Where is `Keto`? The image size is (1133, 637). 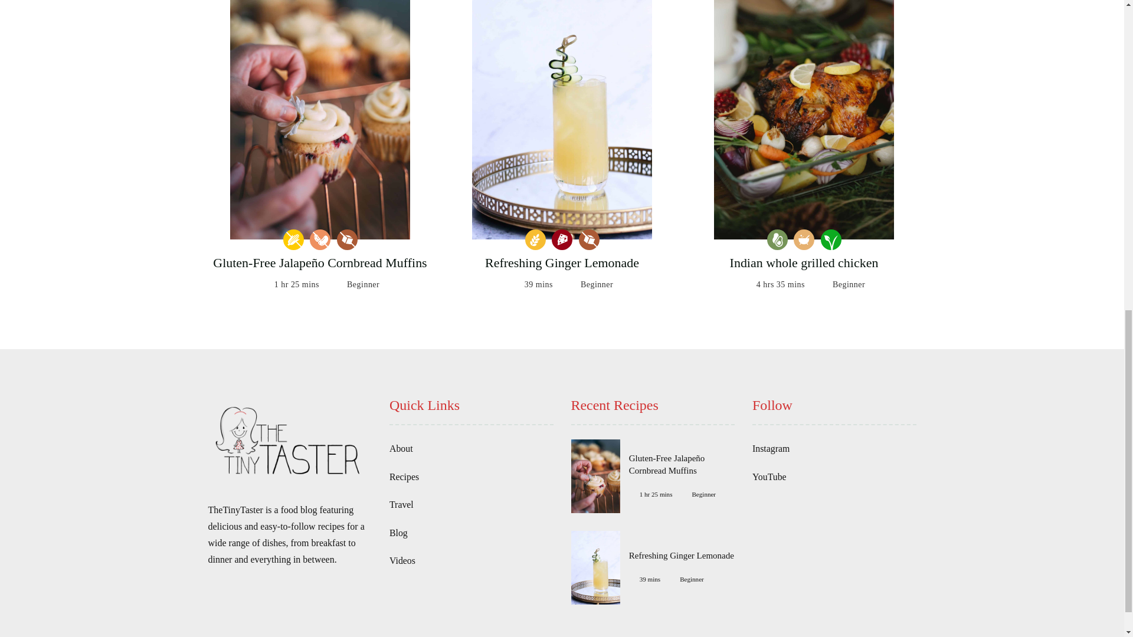 Keto is located at coordinates (777, 239).